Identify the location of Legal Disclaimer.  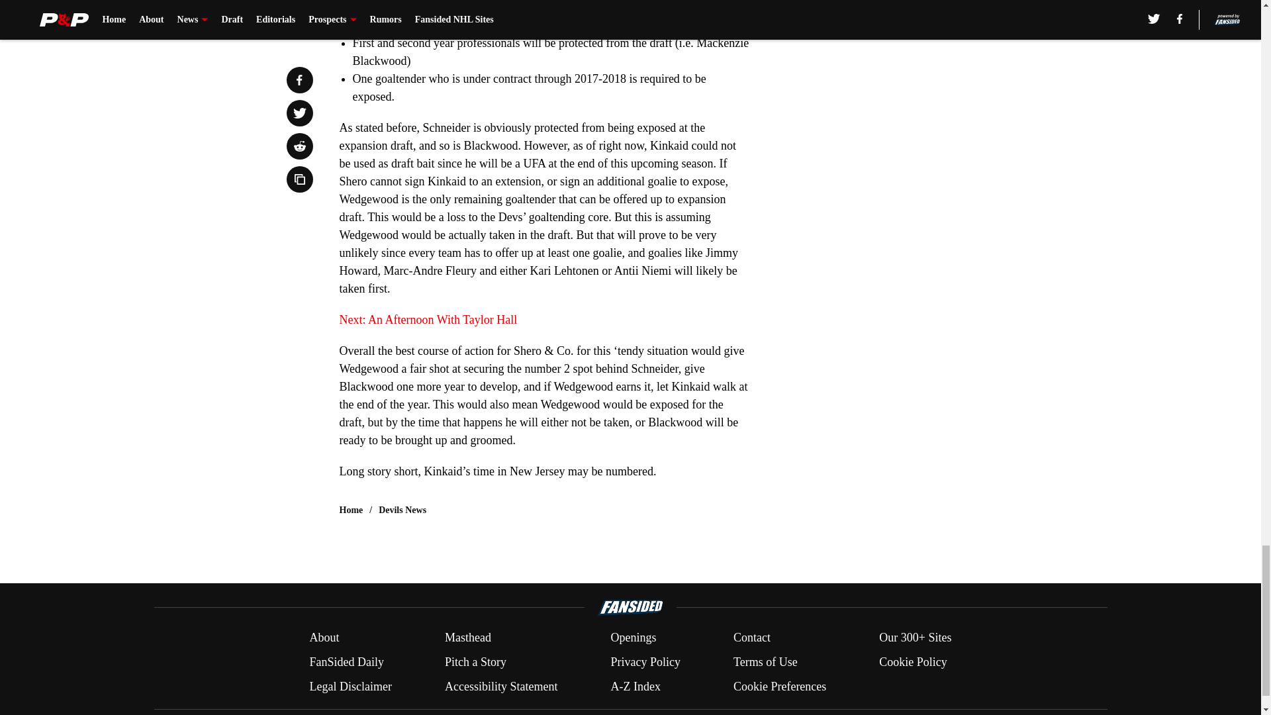
(350, 686).